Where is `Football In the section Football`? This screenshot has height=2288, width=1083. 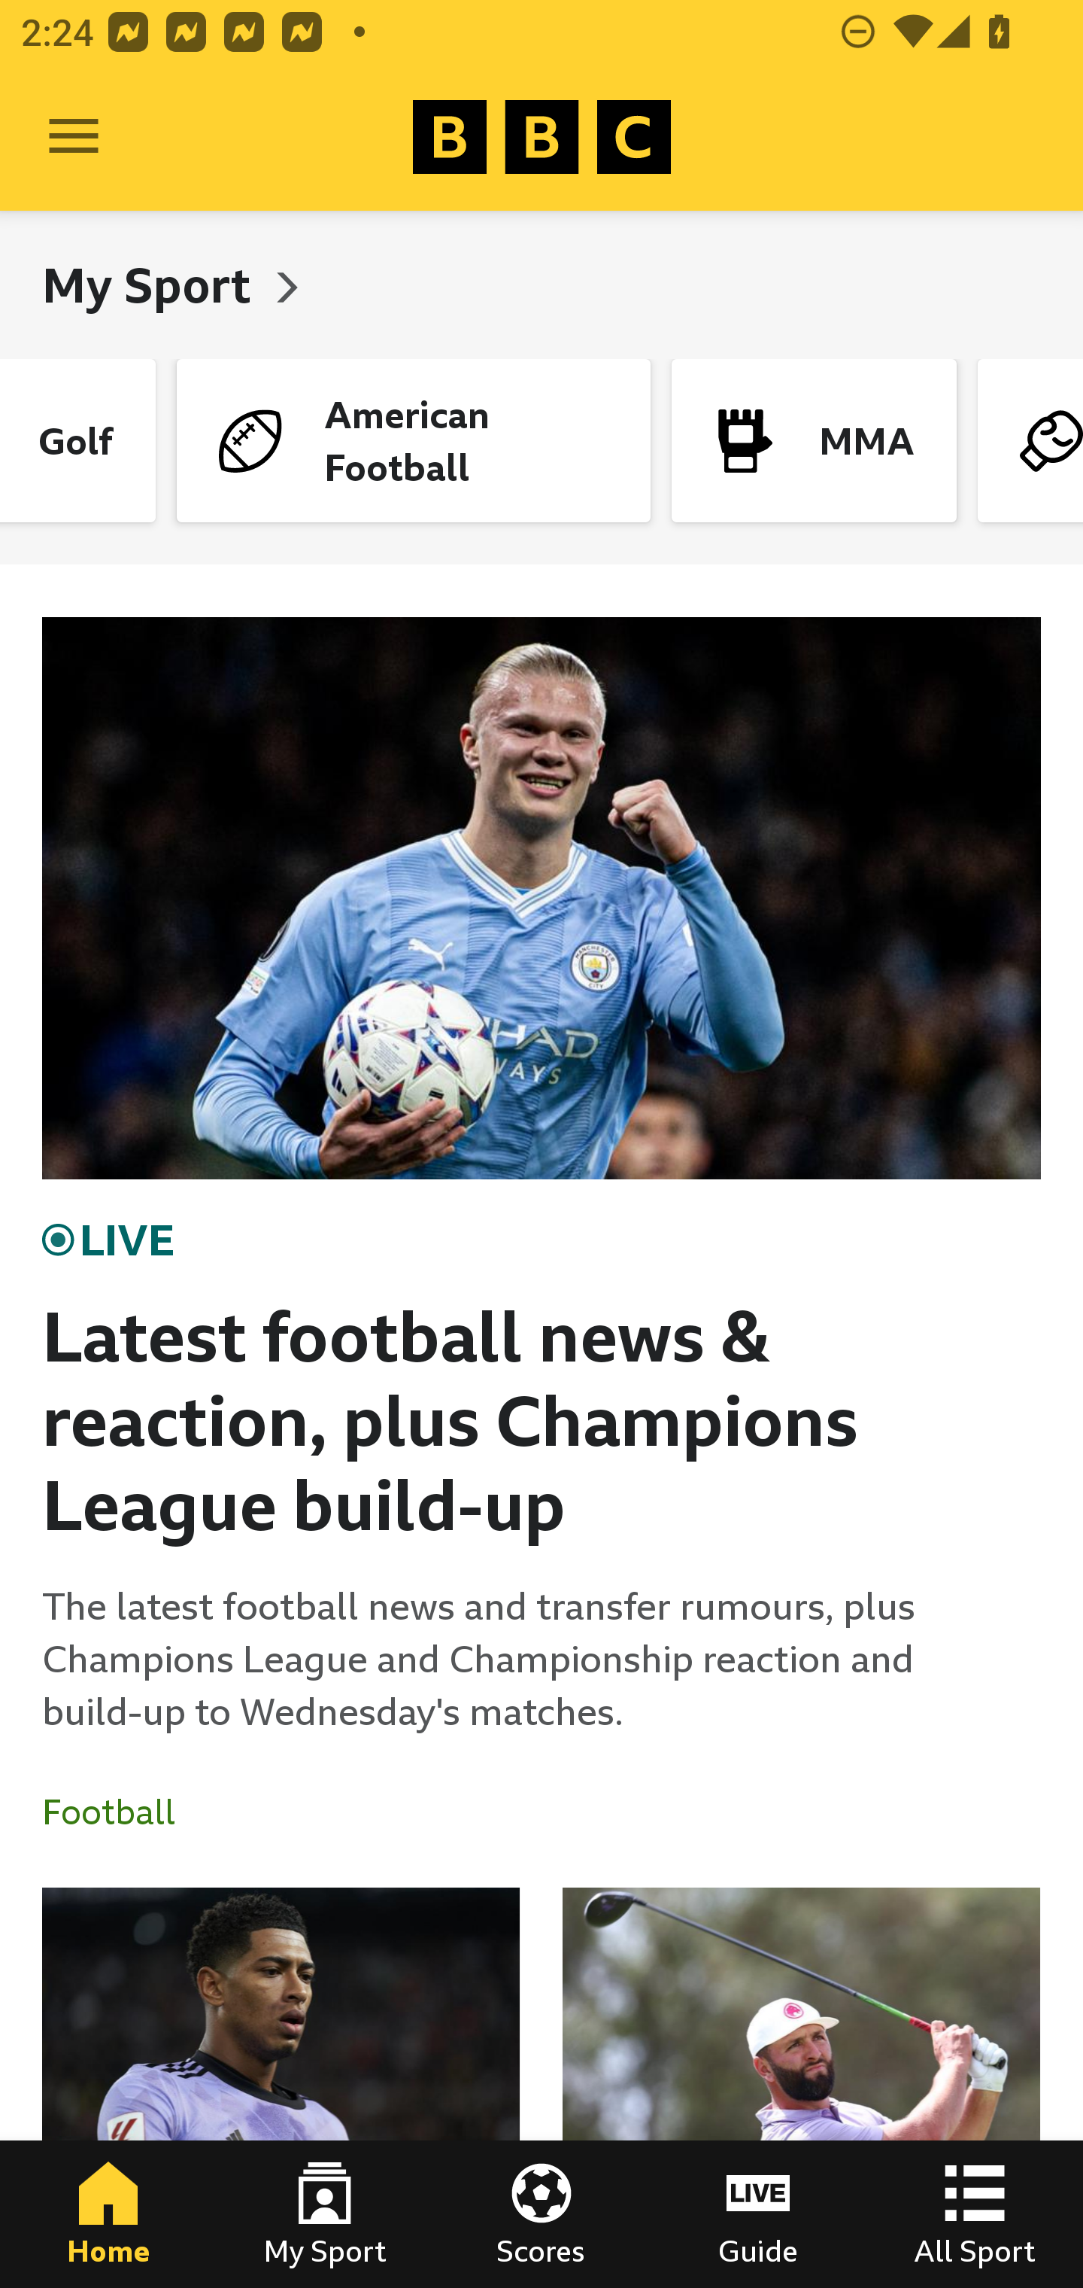 Football In the section Football is located at coordinates (120, 1812).